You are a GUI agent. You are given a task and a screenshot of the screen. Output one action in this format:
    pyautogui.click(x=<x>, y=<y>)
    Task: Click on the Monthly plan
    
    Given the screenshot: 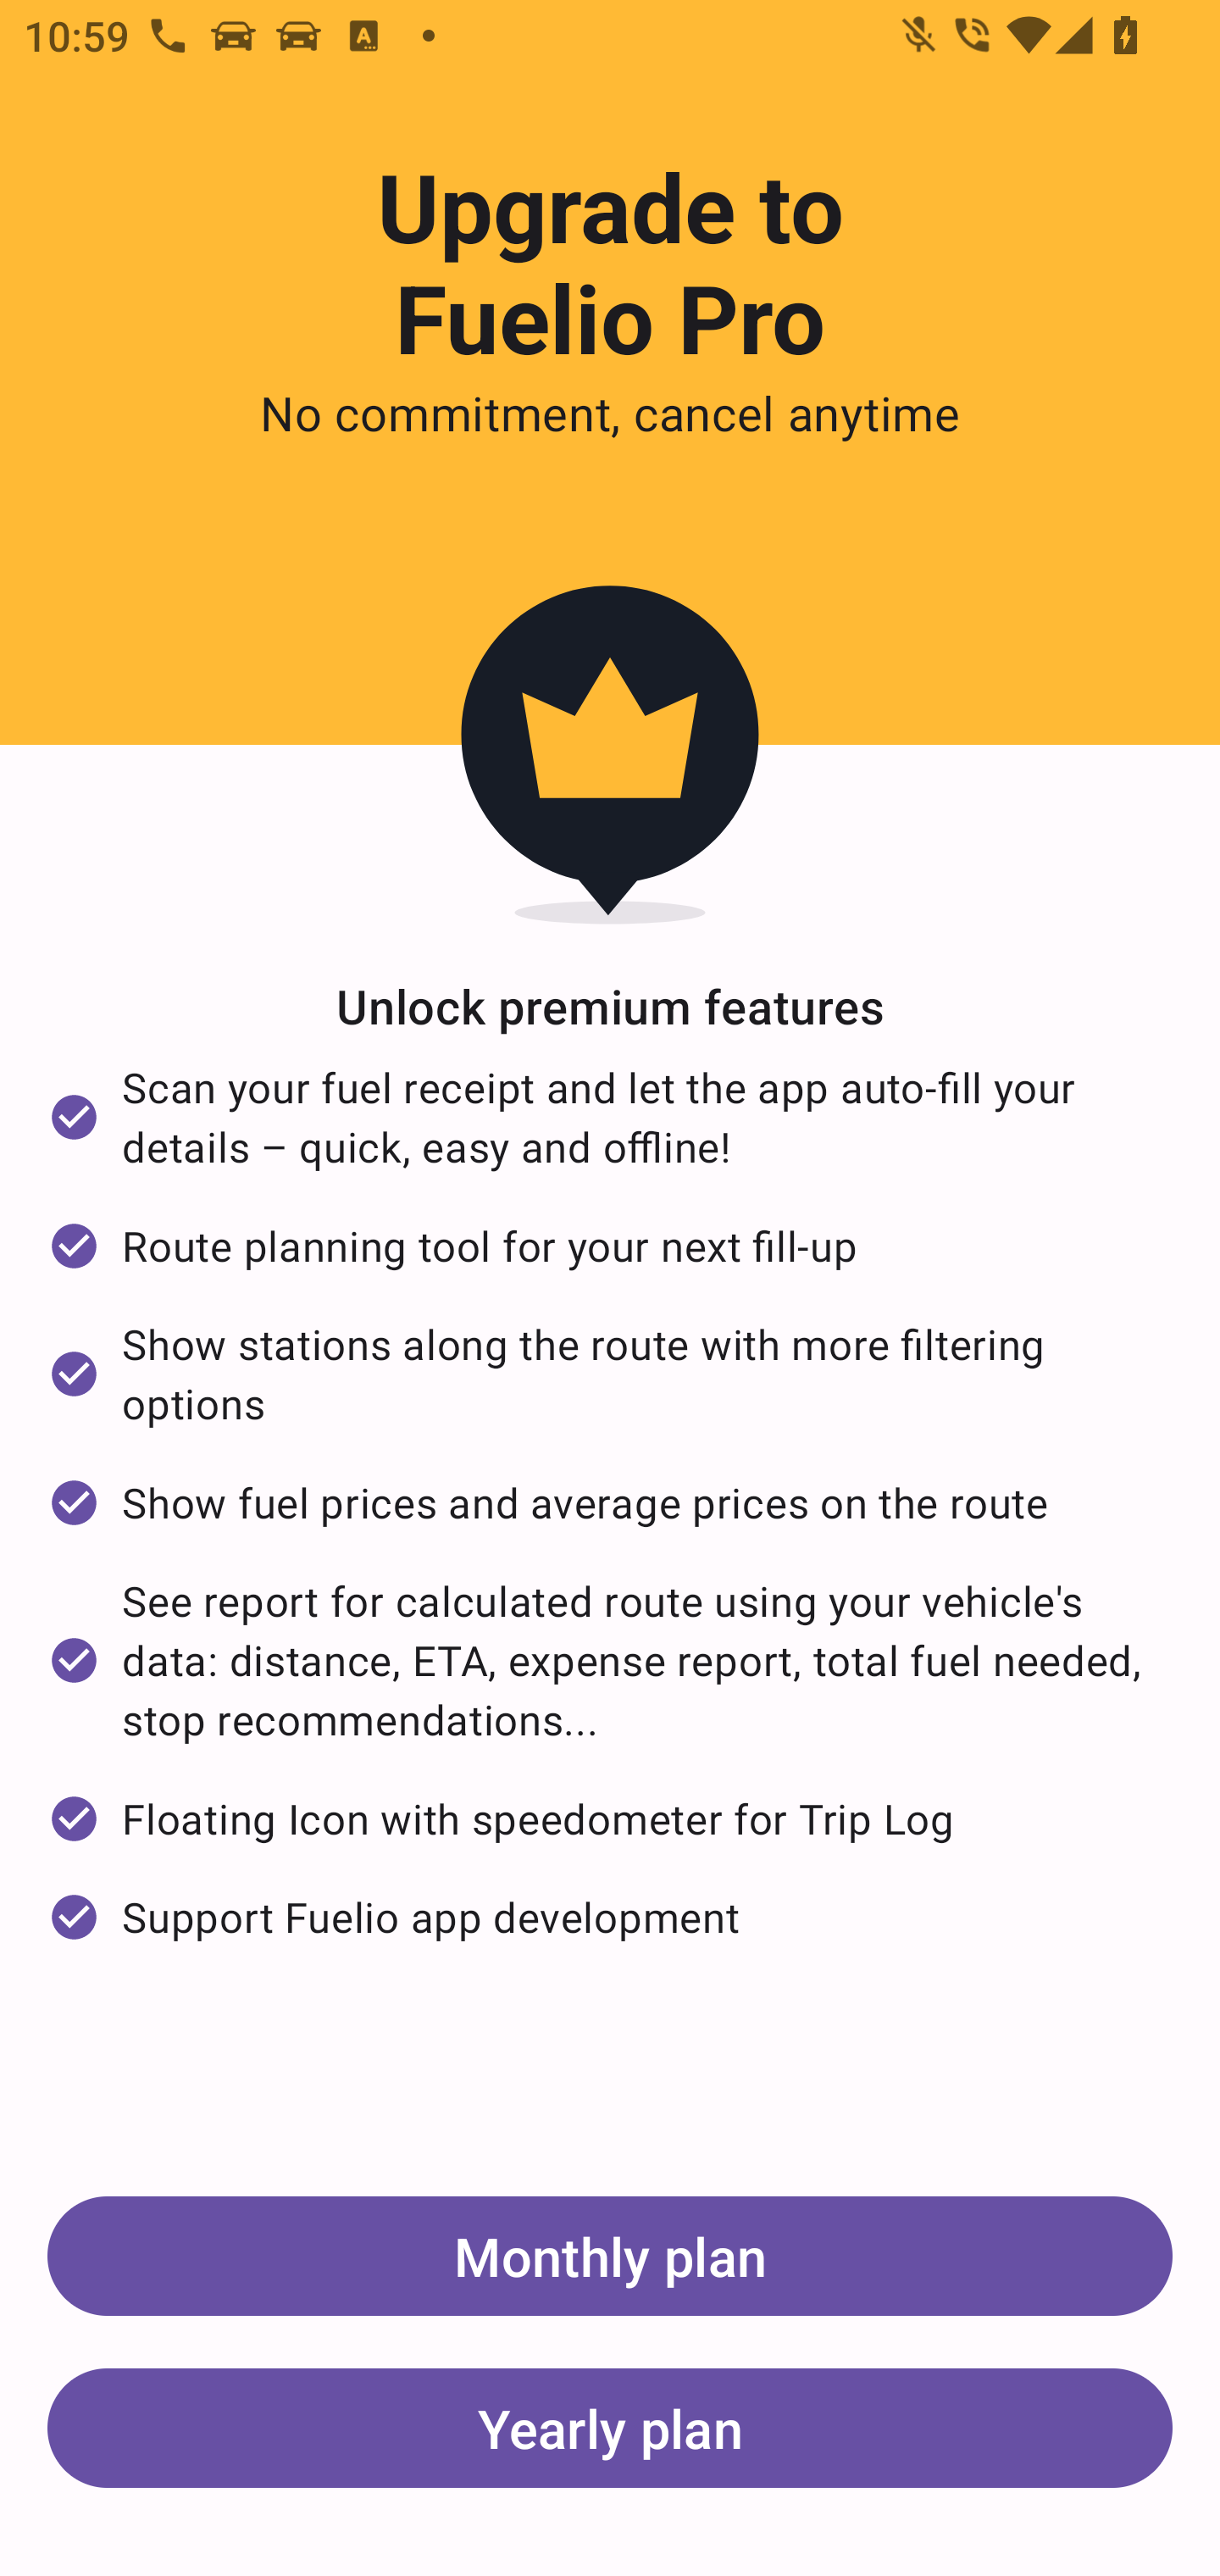 What is the action you would take?
    pyautogui.click(x=610, y=2256)
    